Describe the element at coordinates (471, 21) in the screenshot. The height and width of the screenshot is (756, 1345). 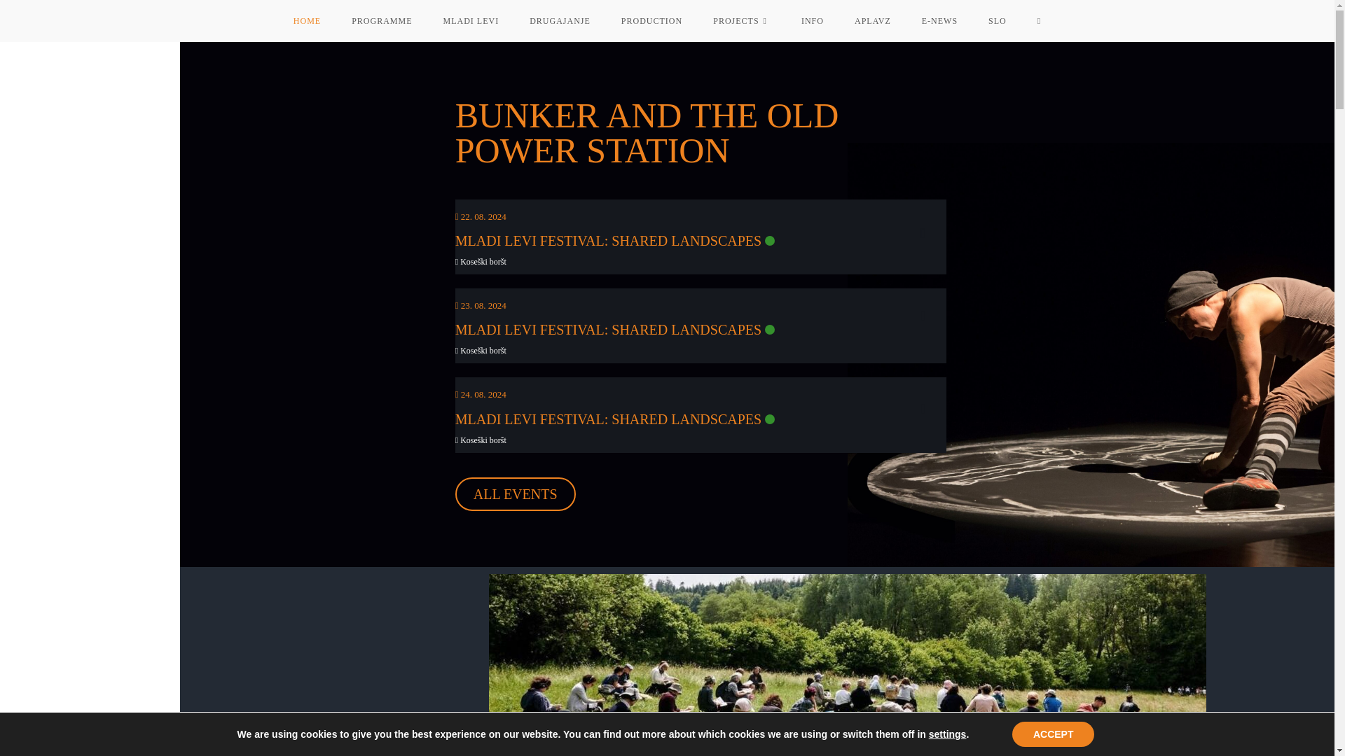
I see `MLADI LEVI` at that location.